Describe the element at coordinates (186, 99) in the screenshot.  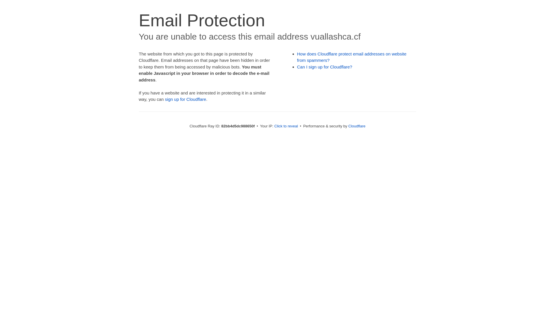
I see `sign up for Cloudflare` at that location.